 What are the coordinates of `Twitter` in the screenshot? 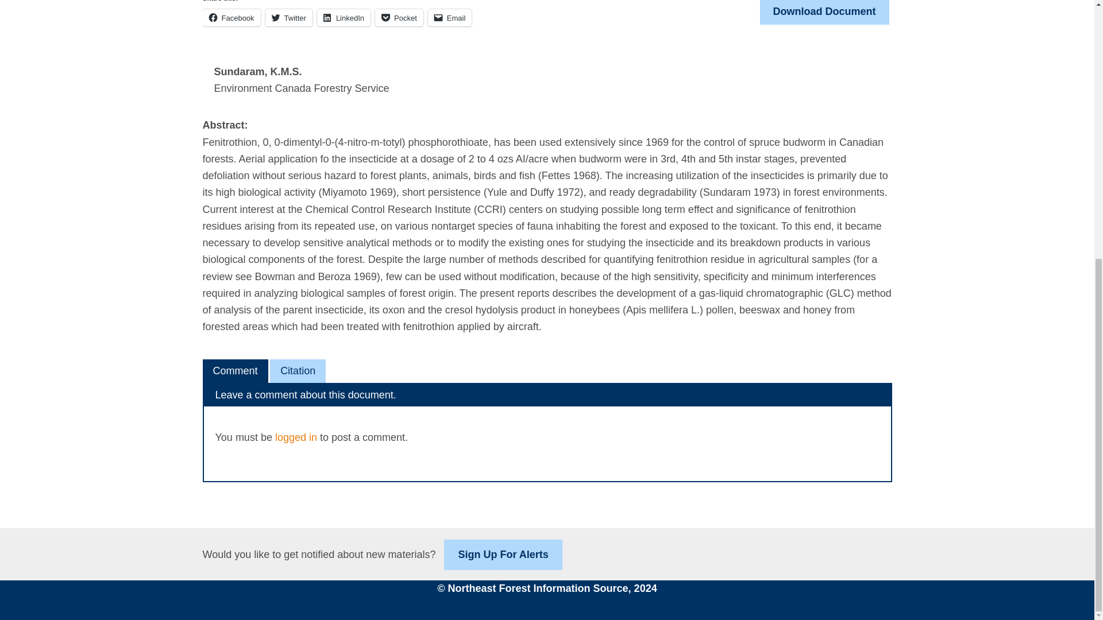 It's located at (288, 18).